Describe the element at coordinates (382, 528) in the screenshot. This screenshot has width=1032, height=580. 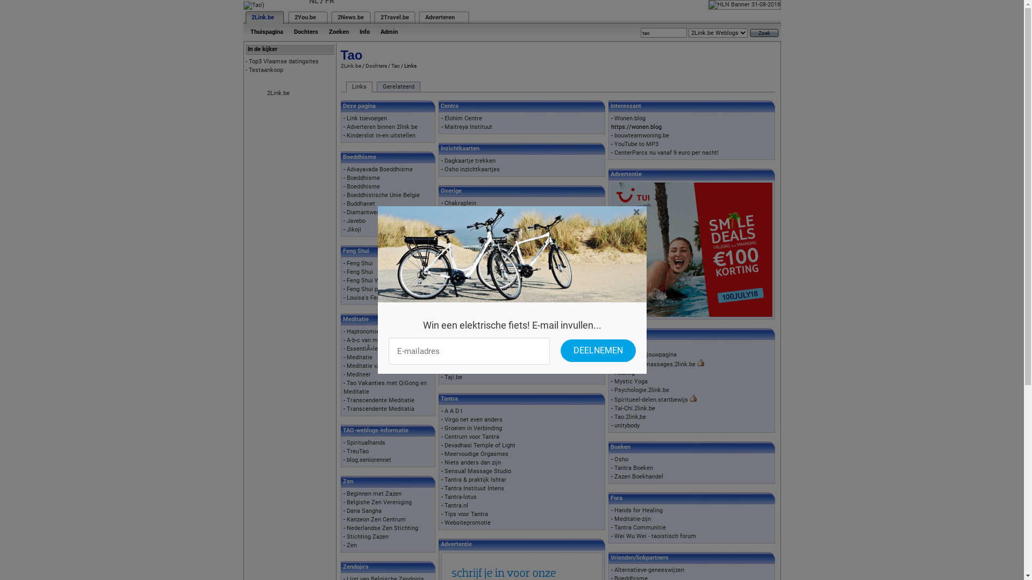
I see `Nederlandse Zen Stichting` at that location.